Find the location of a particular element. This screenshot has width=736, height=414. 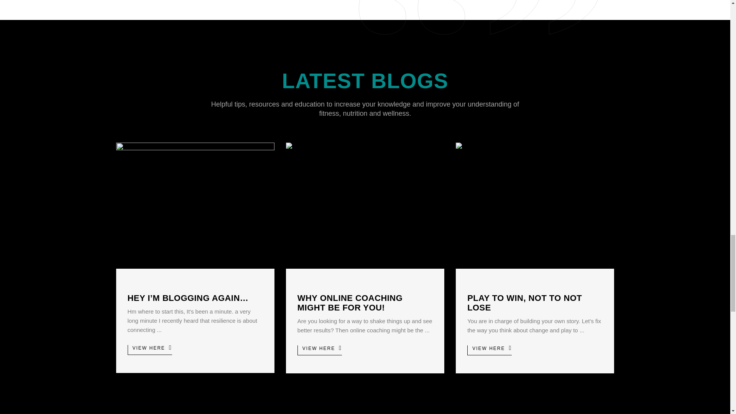

Play To Win, Not To Not Lose is located at coordinates (524, 303).